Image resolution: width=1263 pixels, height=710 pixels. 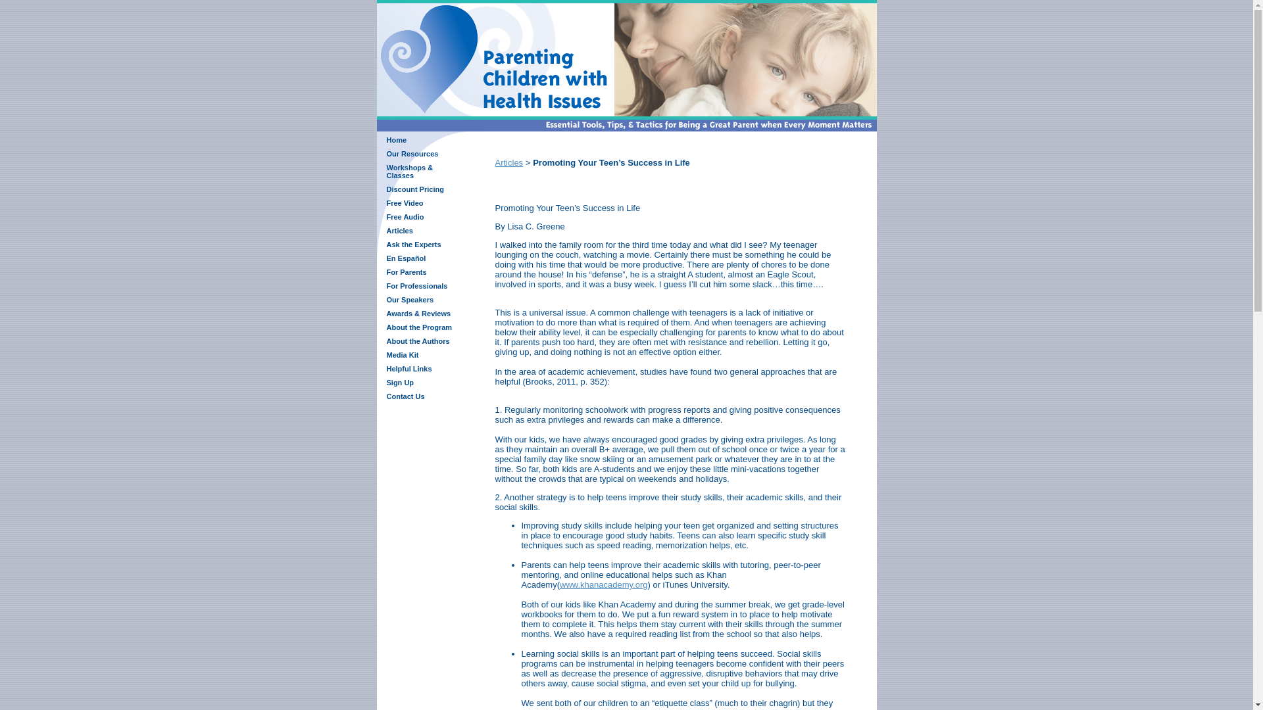 I want to click on Our Resources, so click(x=412, y=153).